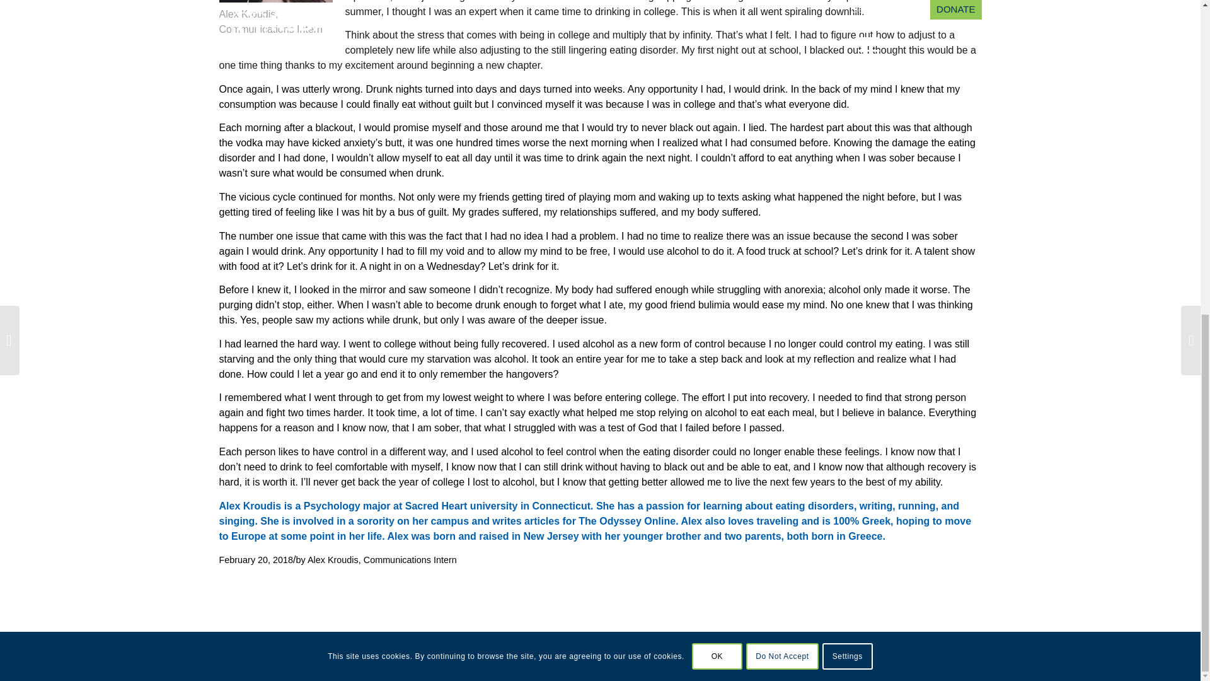  I want to click on Settings, so click(847, 74).